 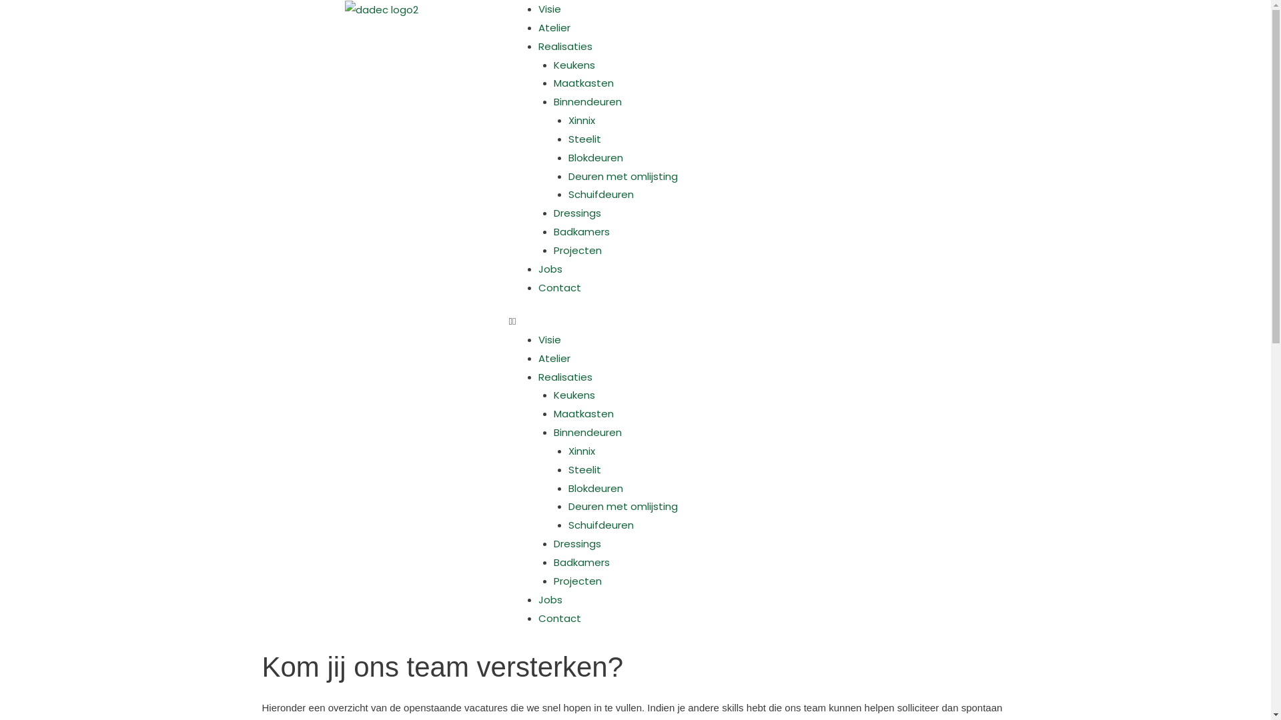 I want to click on Visie, so click(x=550, y=340).